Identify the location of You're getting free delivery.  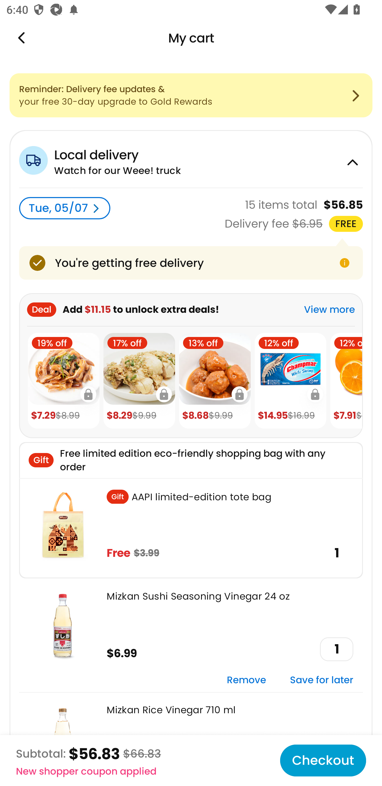
(191, 263).